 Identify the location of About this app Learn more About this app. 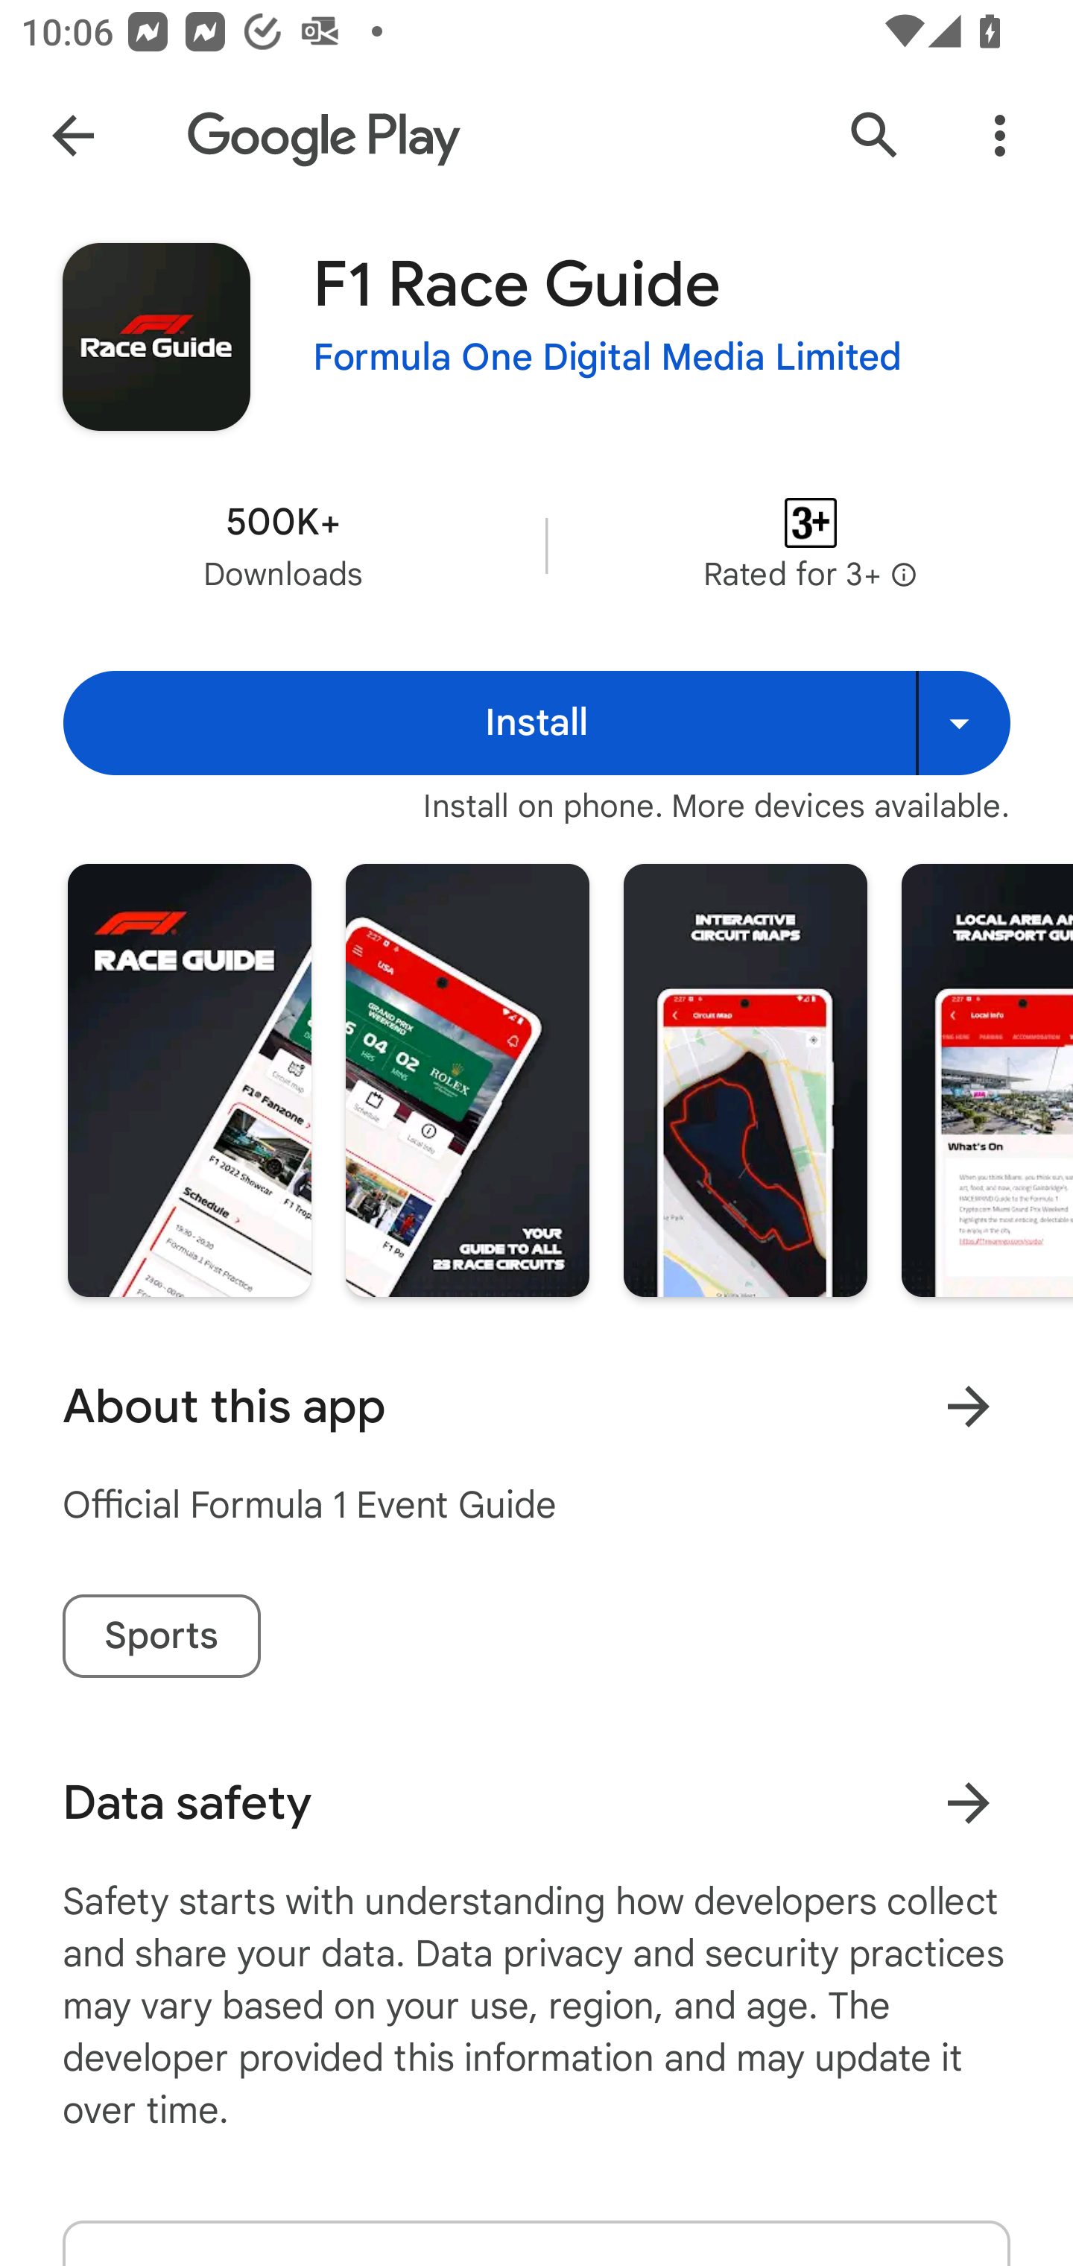
(536, 1406).